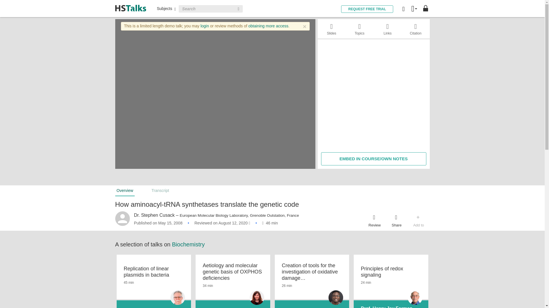  What do you see at coordinates (238, 9) in the screenshot?
I see `Search` at bounding box center [238, 9].